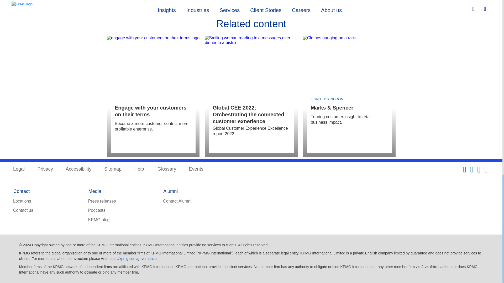 Image resolution: width=504 pixels, height=283 pixels. What do you see at coordinates (19, 169) in the screenshot?
I see `Legal` at bounding box center [19, 169].